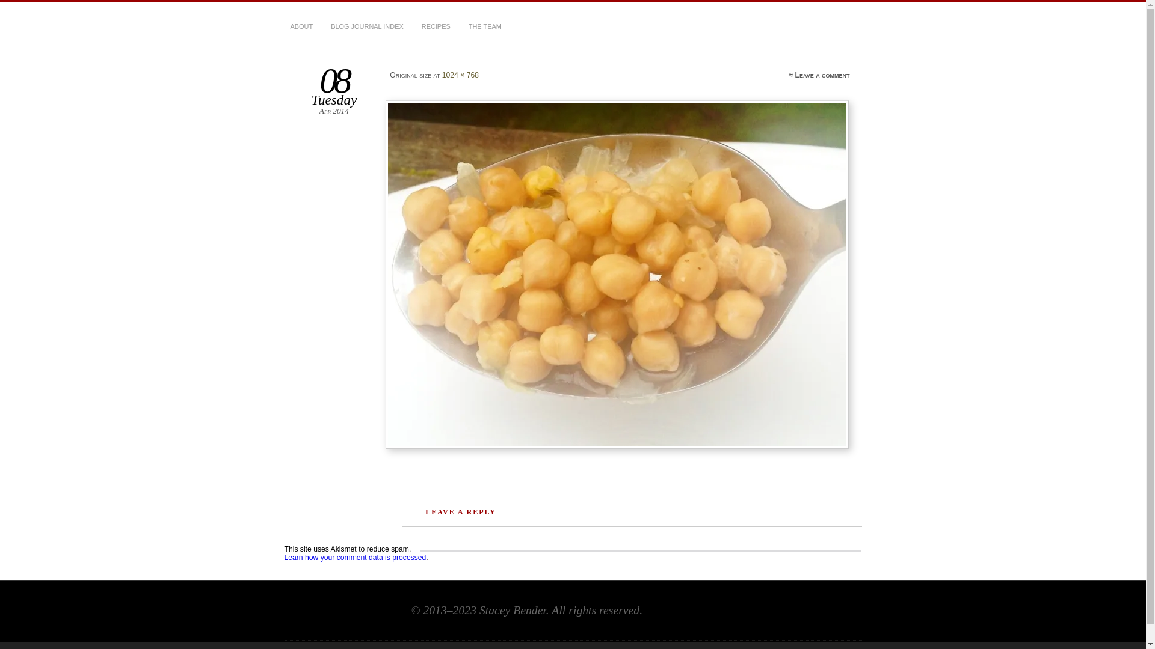 This screenshot has width=1155, height=649. I want to click on Learn how your comment data is processed, so click(355, 558).